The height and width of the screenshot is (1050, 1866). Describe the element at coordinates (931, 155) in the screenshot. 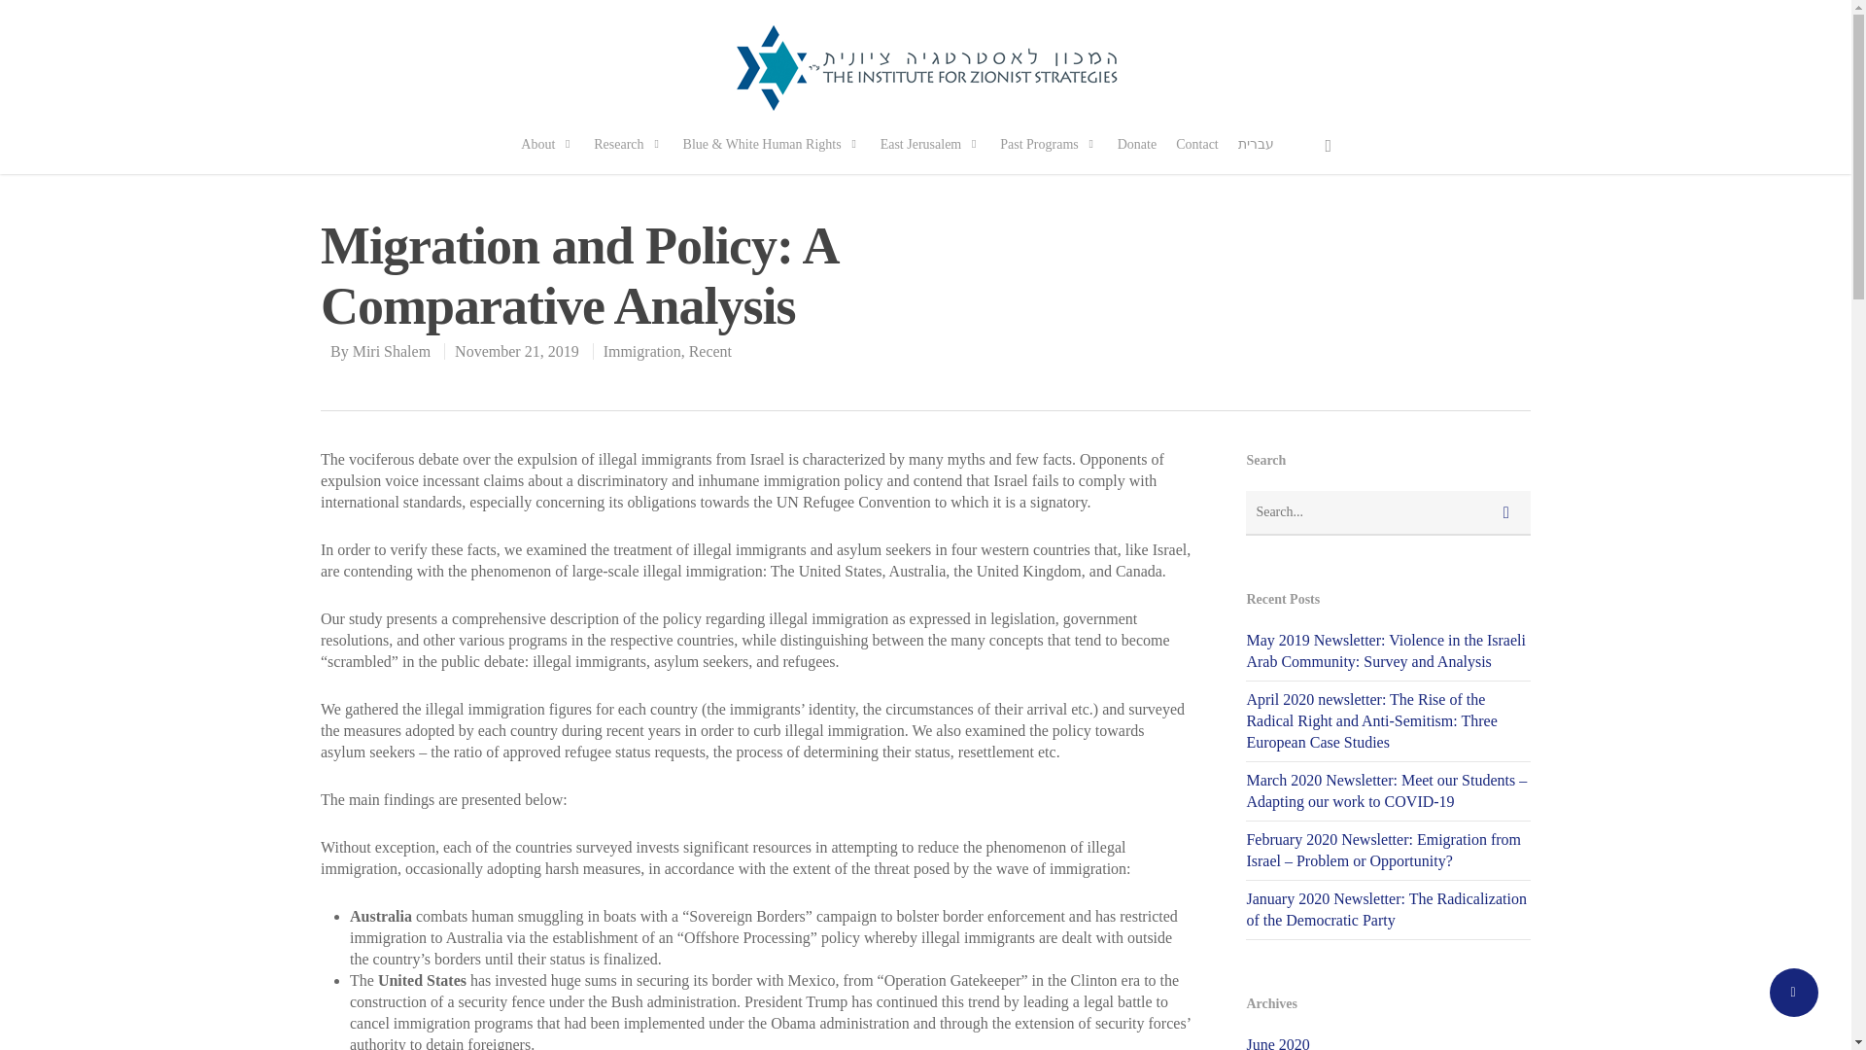

I see `East Jerusalem` at that location.